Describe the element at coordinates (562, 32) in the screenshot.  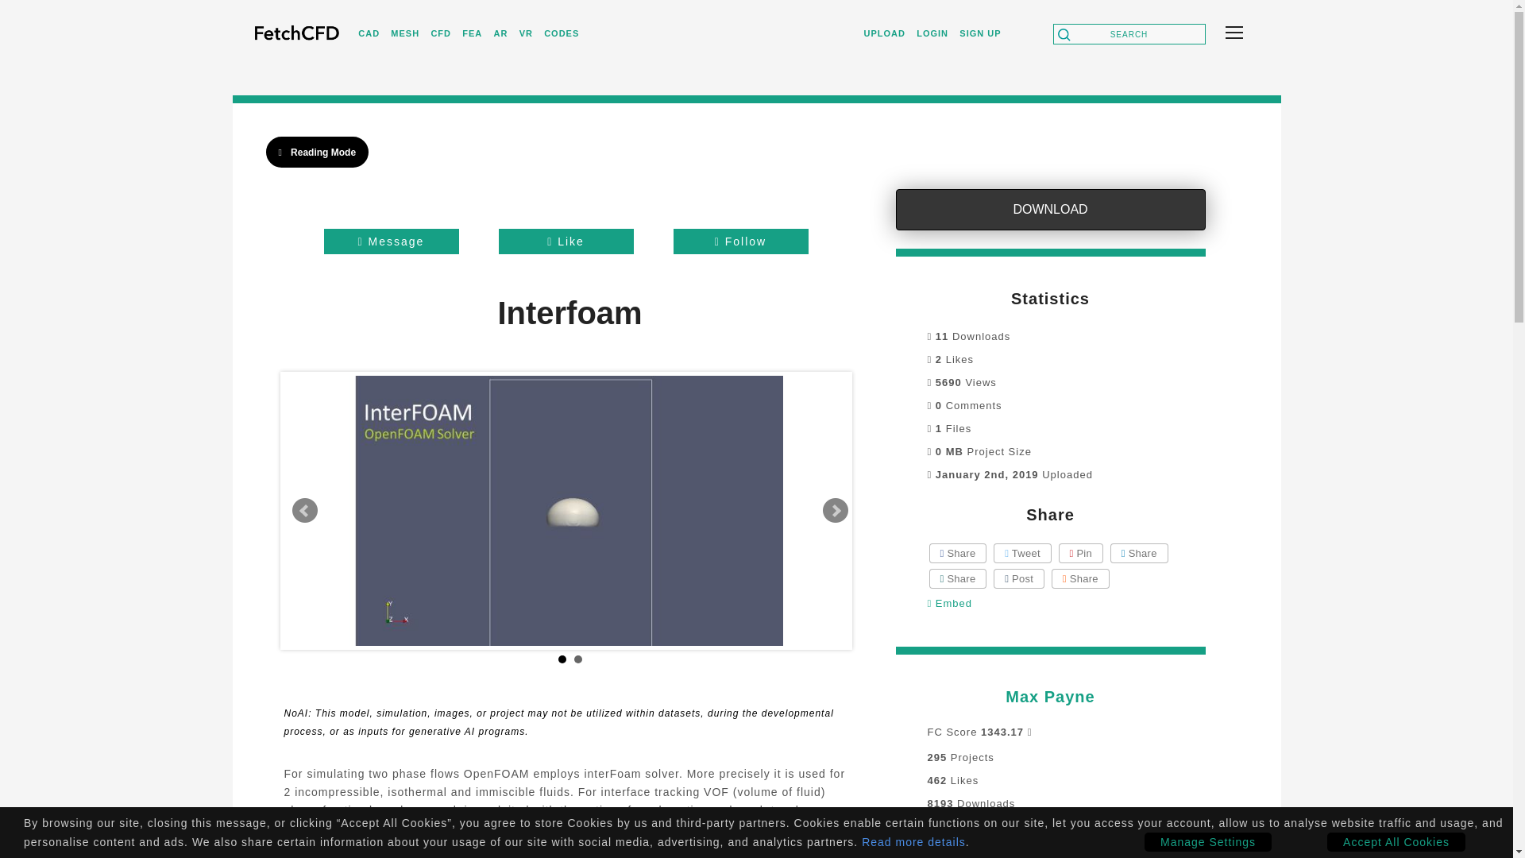
I see `CODES` at that location.